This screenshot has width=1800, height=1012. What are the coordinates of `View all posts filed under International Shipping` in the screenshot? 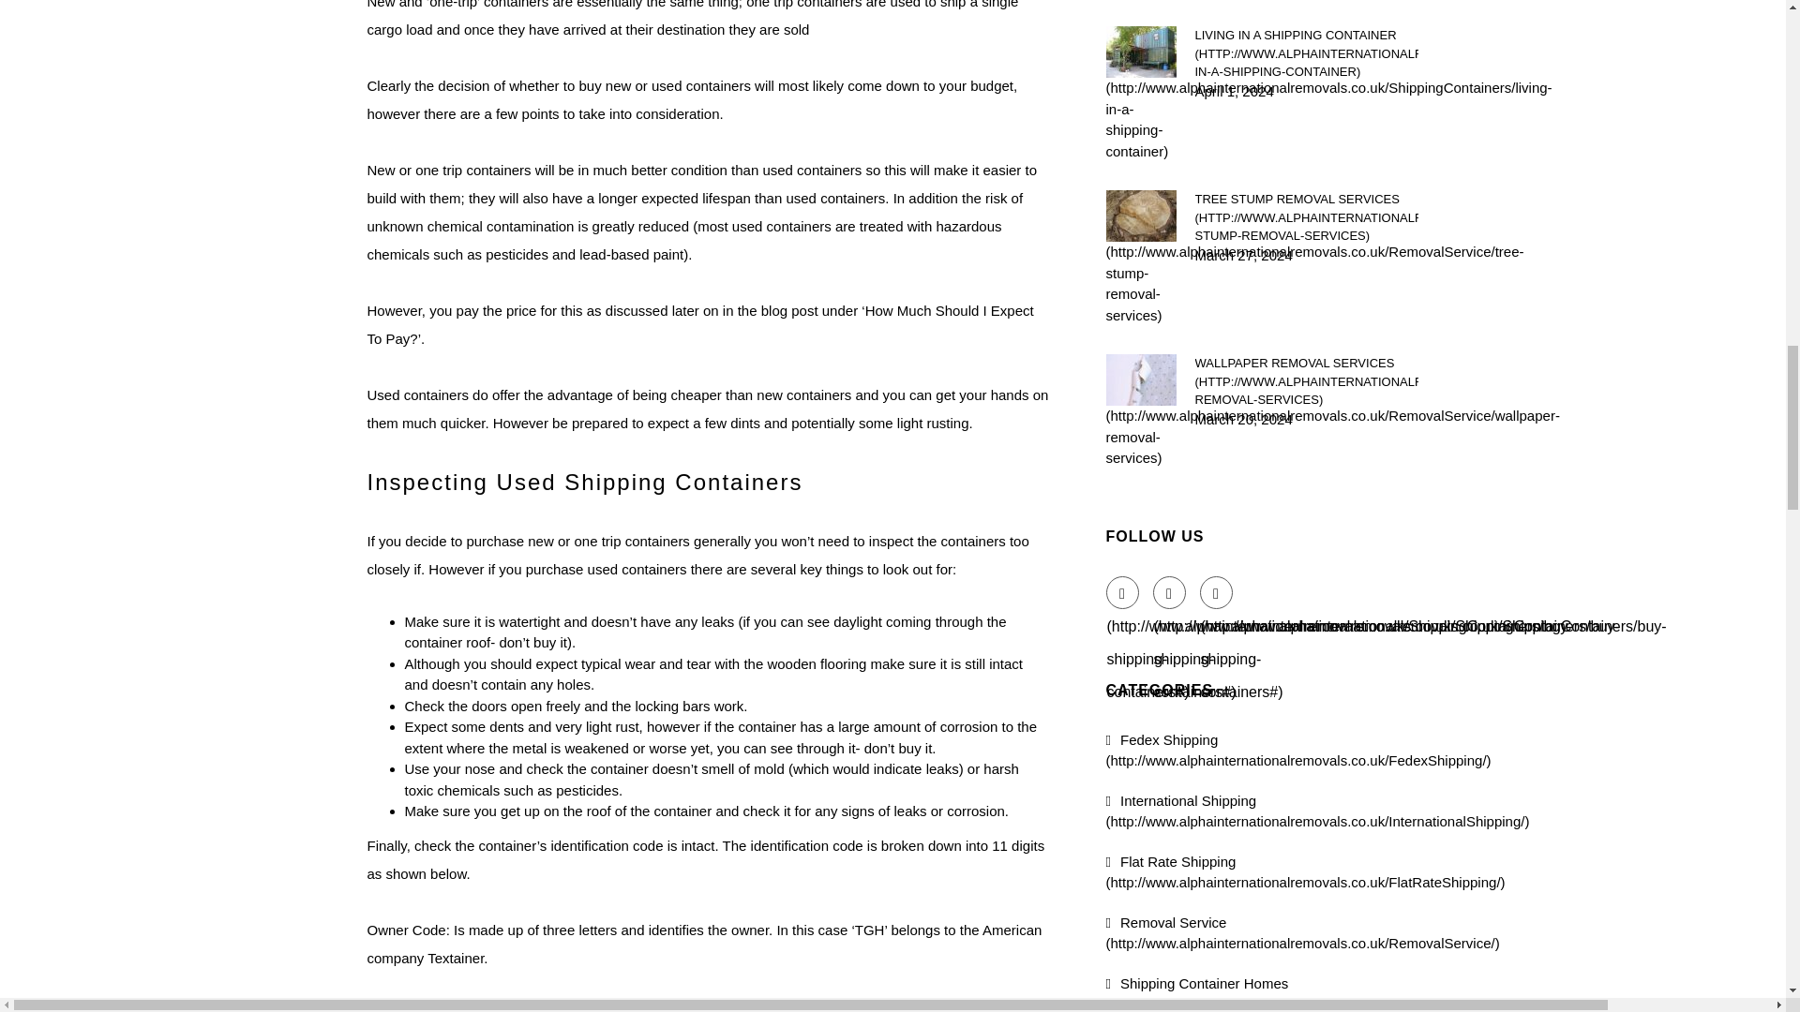 It's located at (1318, 811).